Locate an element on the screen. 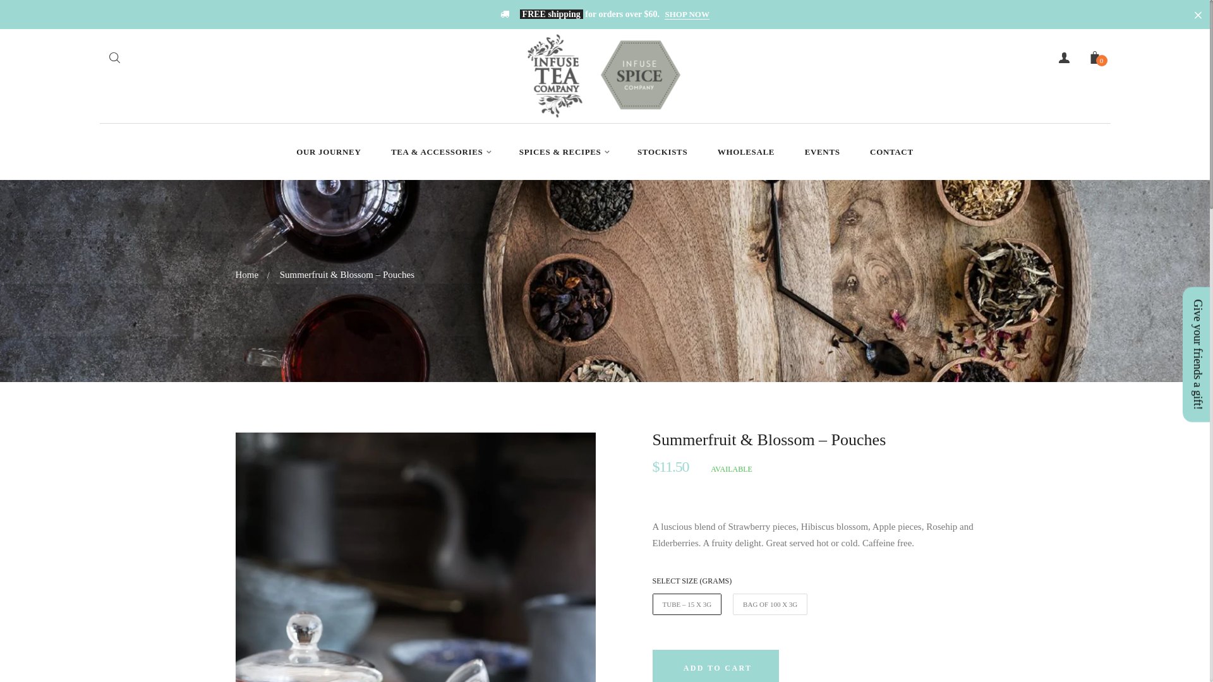  SHOP NOW is located at coordinates (687, 15).